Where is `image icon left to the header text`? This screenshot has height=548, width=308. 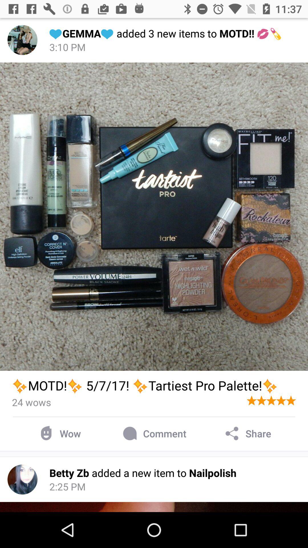
image icon left to the header text is located at coordinates (22, 40).